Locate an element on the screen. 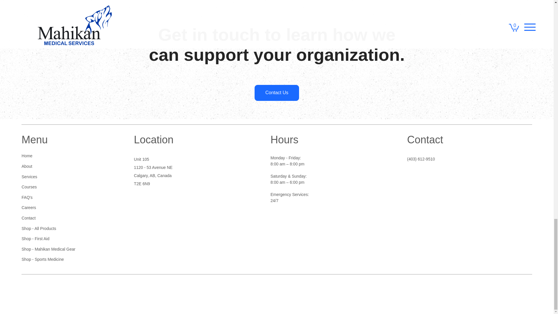  Shop - First Aid is located at coordinates (66, 239).